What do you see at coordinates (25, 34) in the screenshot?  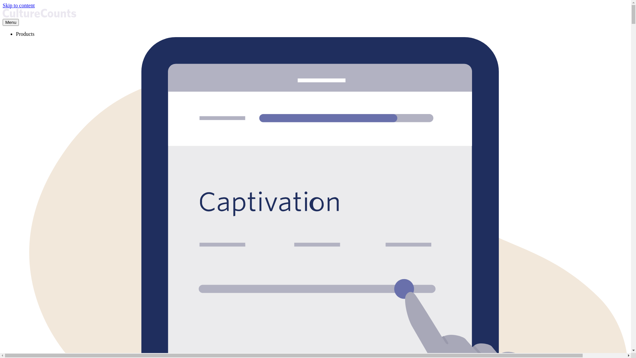 I see `Products` at bounding box center [25, 34].